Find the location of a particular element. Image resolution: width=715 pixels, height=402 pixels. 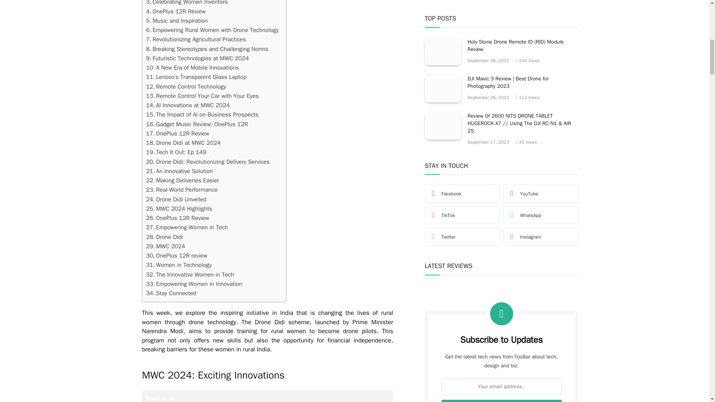

Subscribe is located at coordinates (501, 128).